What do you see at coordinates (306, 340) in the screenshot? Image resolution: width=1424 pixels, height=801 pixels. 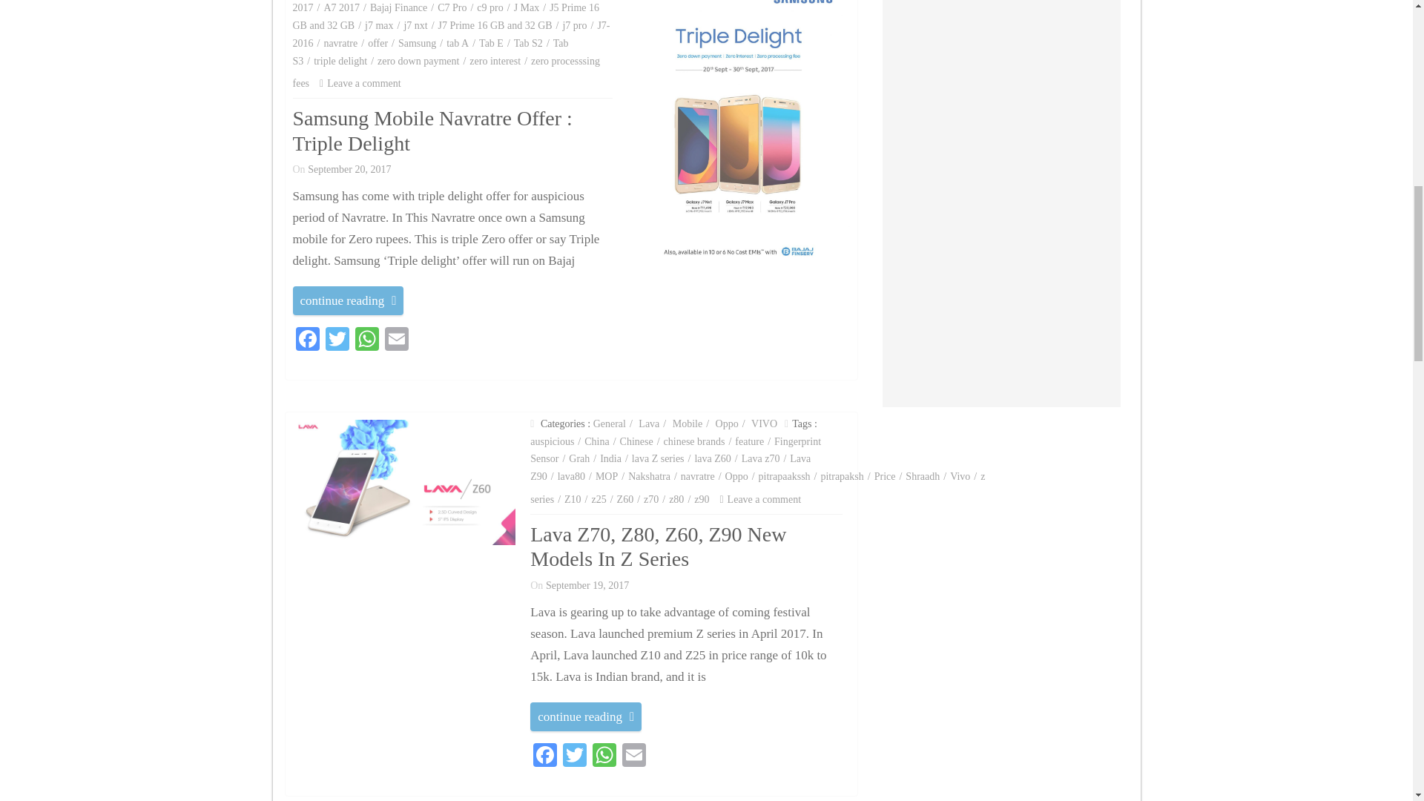 I see `Facebook` at bounding box center [306, 340].